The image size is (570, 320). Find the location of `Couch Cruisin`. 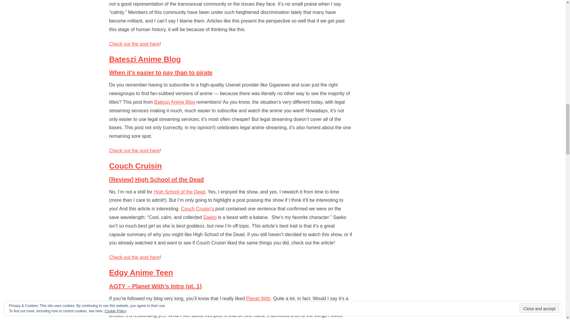

Couch Cruisin is located at coordinates (135, 166).